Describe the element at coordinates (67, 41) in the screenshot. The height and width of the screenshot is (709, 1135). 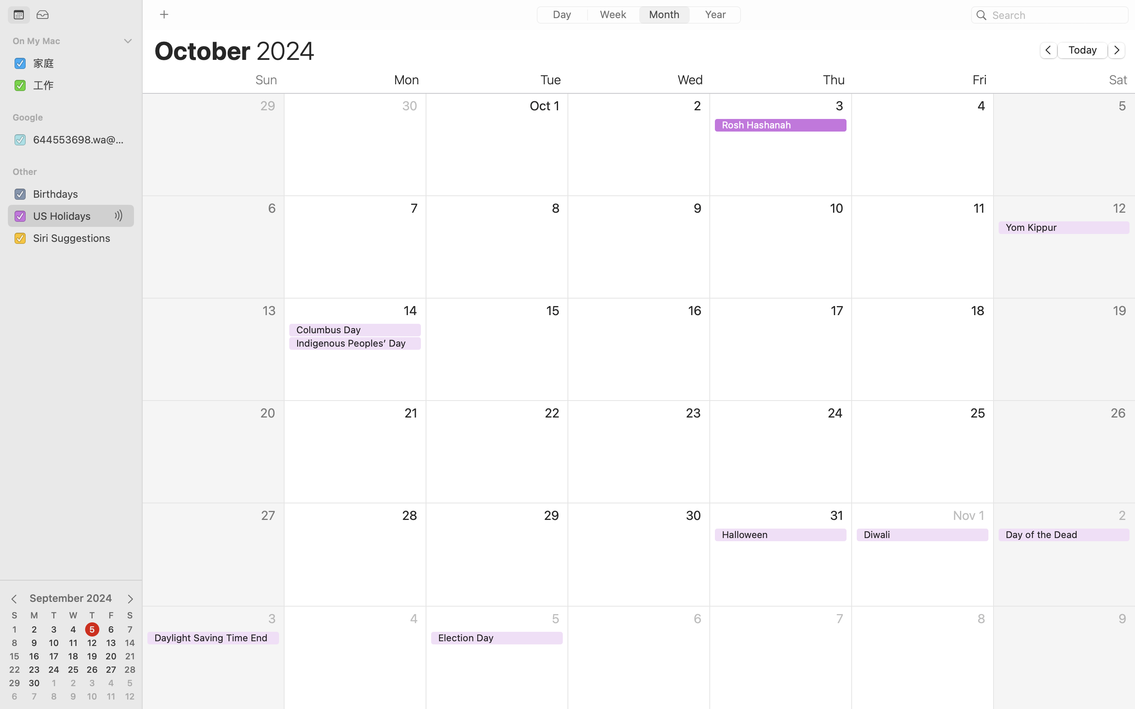
I see `On My Mac` at that location.